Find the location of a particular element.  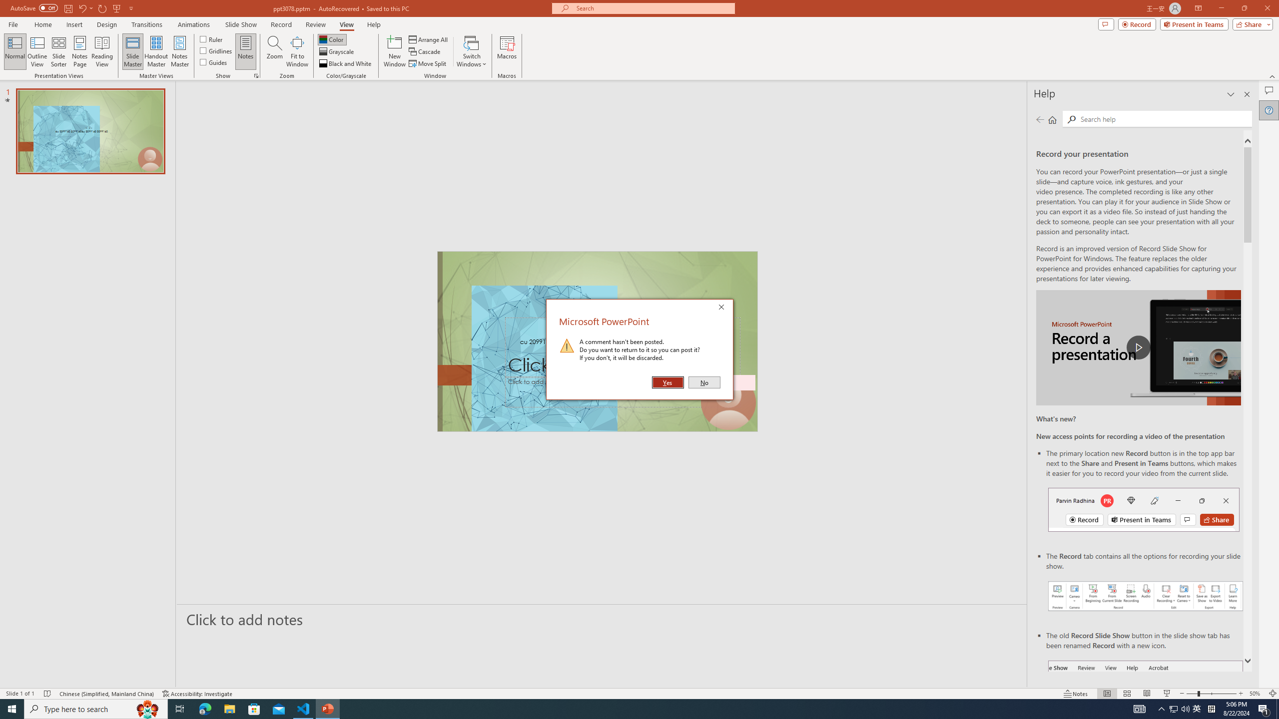

Grayscale is located at coordinates (337, 52).